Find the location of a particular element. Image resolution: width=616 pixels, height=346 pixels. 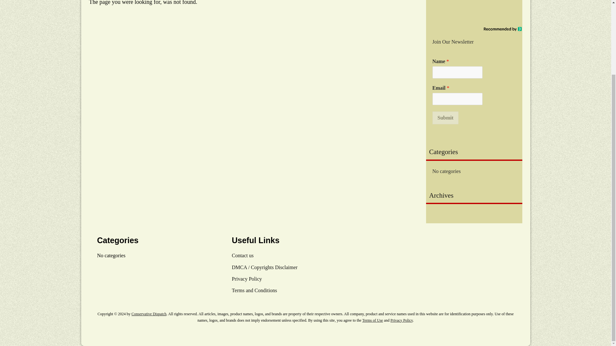

Conservative Dispatch is located at coordinates (149, 314).